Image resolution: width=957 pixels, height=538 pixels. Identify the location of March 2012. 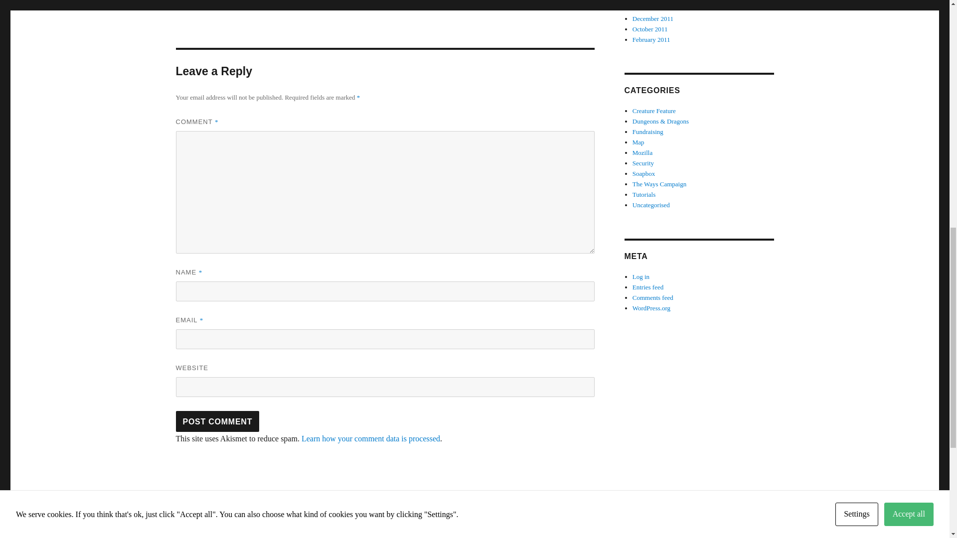
(648, 8).